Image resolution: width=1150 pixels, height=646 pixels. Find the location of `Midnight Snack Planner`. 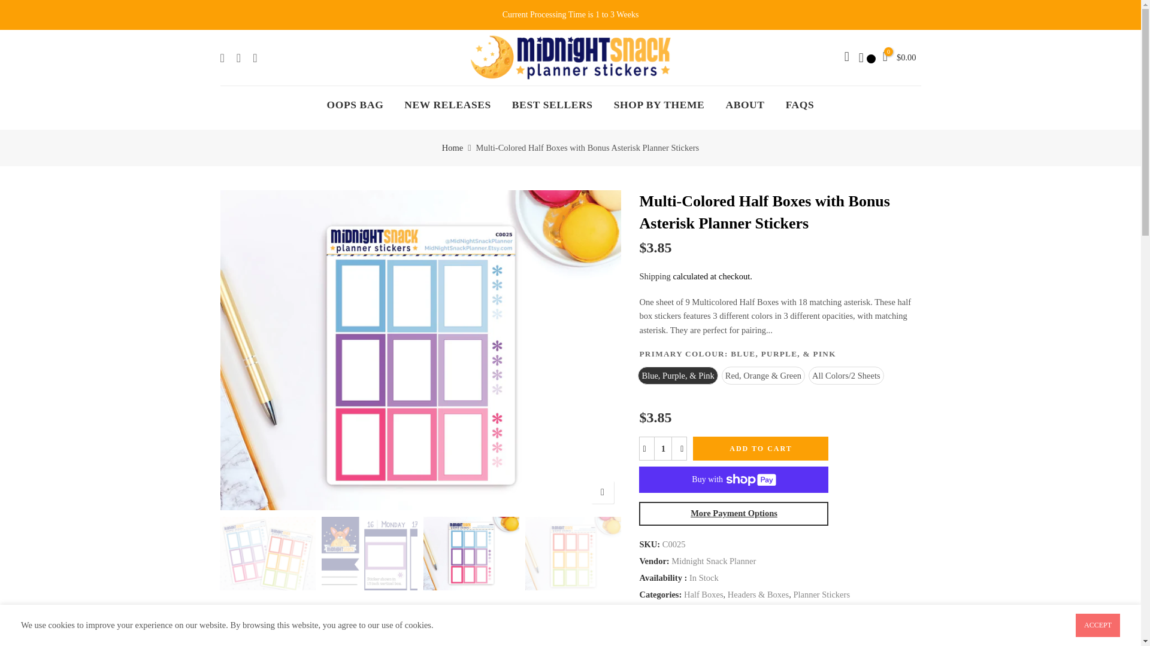

Midnight Snack Planner is located at coordinates (713, 561).